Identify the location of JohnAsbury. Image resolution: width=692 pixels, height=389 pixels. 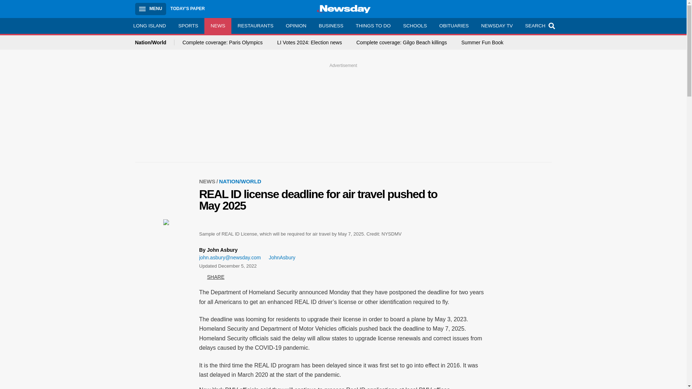
(279, 258).